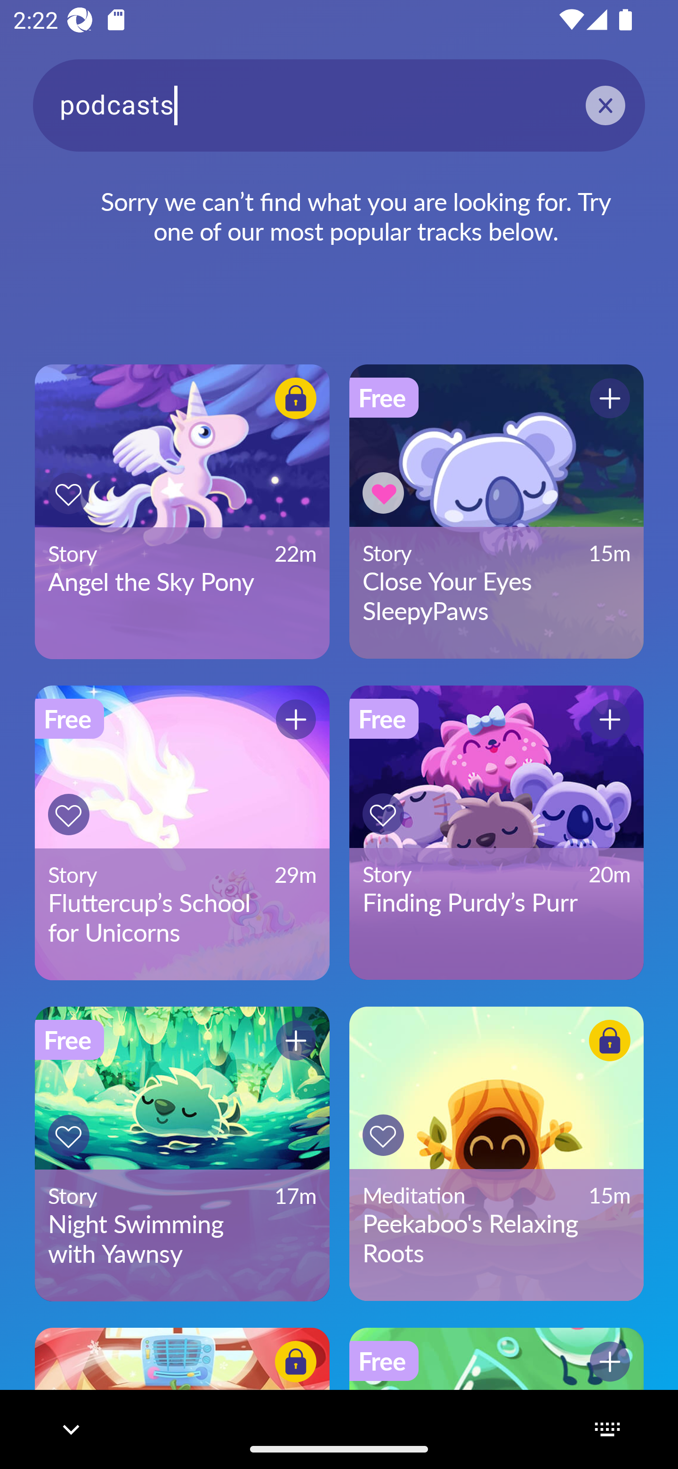 Image resolution: width=678 pixels, height=1469 pixels. I want to click on Button, so click(296, 398).